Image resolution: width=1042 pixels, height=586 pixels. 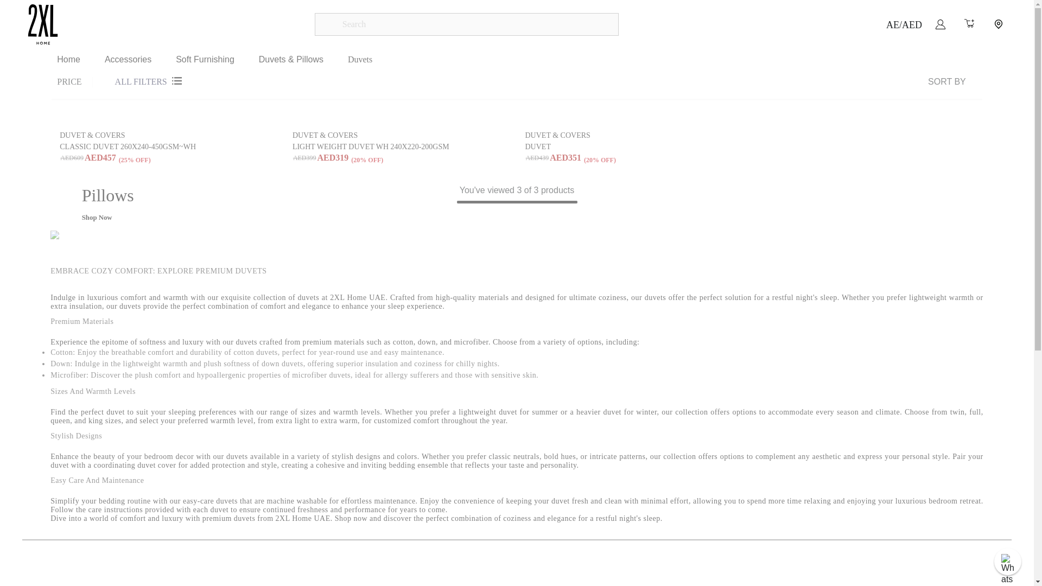 I want to click on Buy Now Pay Later, so click(x=280, y=12).